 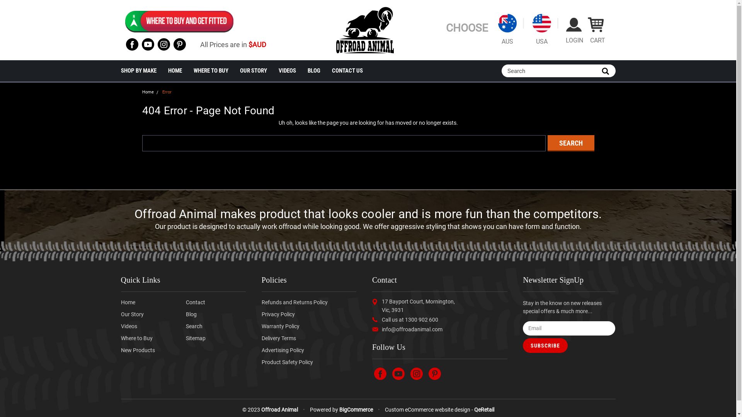 What do you see at coordinates (293, 71) in the screenshot?
I see `VIDEOS` at bounding box center [293, 71].